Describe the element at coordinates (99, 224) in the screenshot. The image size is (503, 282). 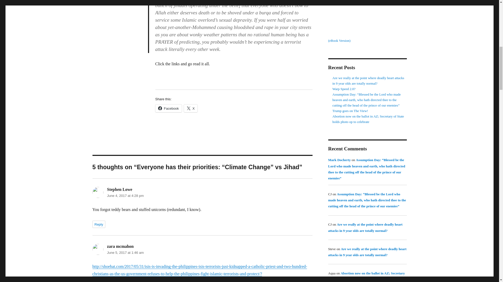
I see `Reply` at that location.